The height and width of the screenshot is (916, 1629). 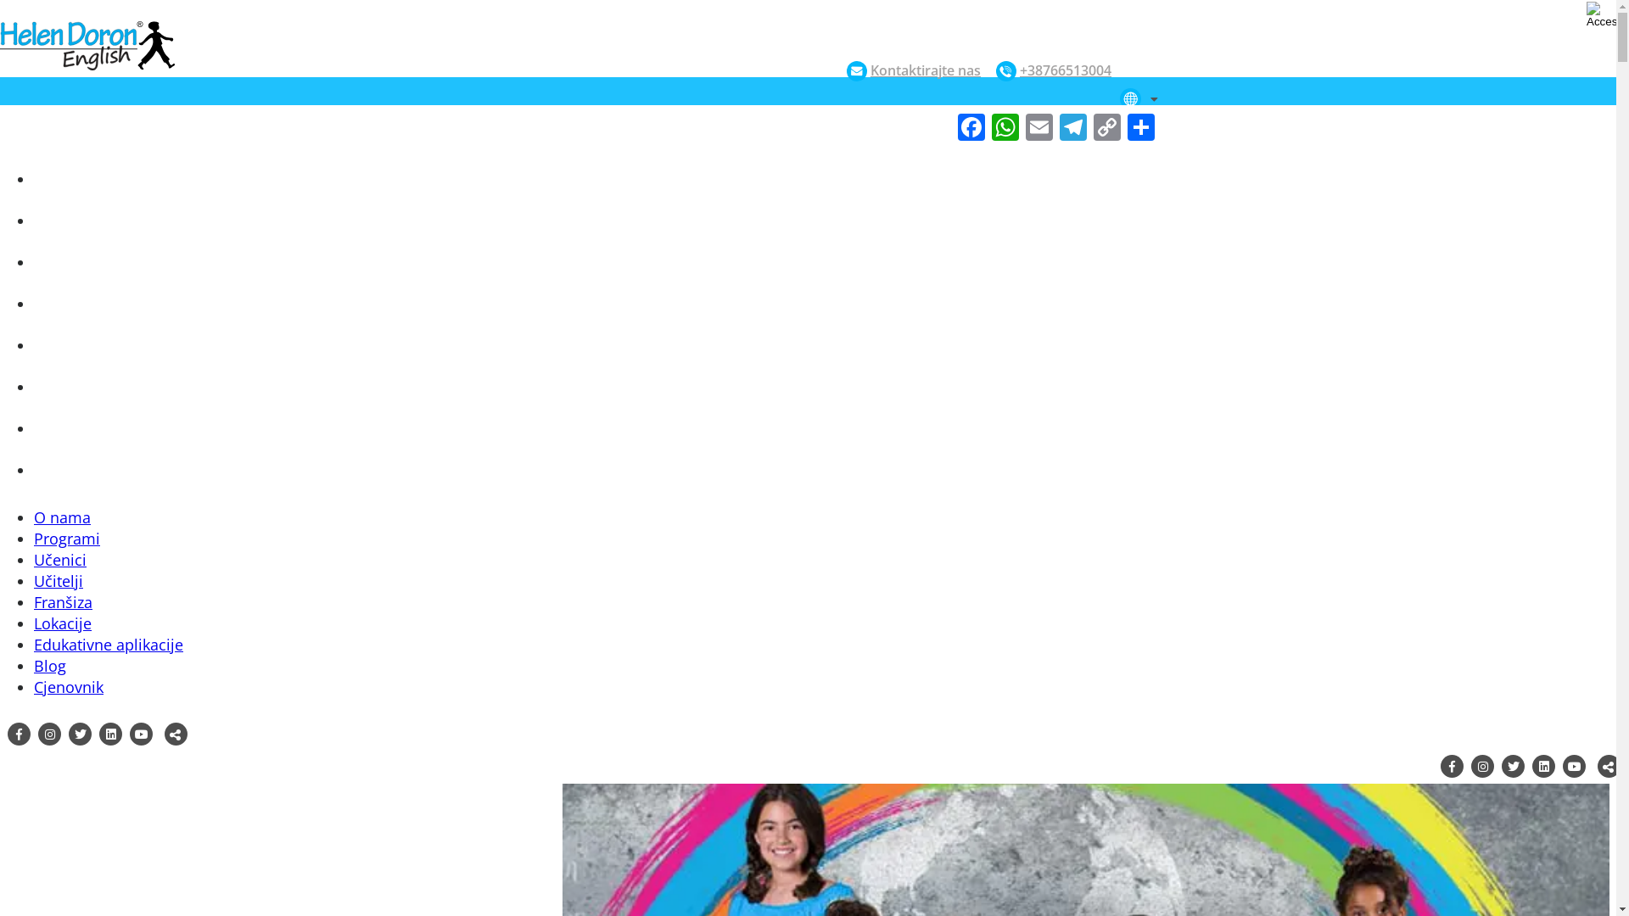 I want to click on click here to go to linkedin page, so click(x=110, y=734).